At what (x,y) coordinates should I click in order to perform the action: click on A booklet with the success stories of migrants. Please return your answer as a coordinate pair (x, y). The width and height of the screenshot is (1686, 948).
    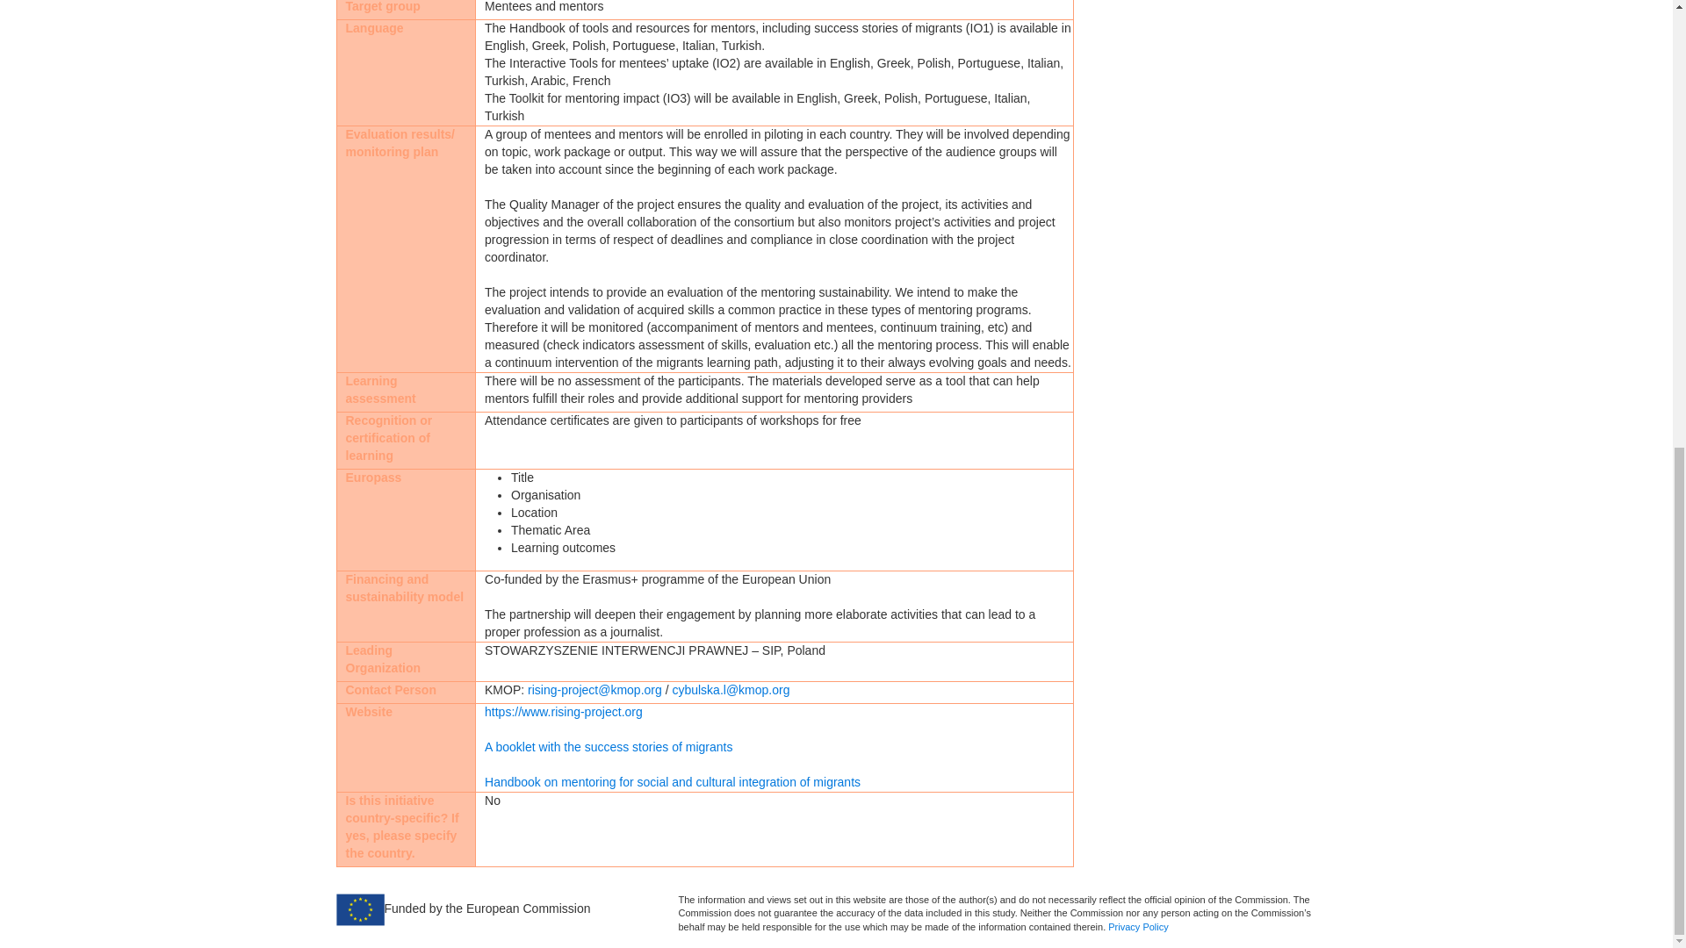
    Looking at the image, I should click on (608, 746).